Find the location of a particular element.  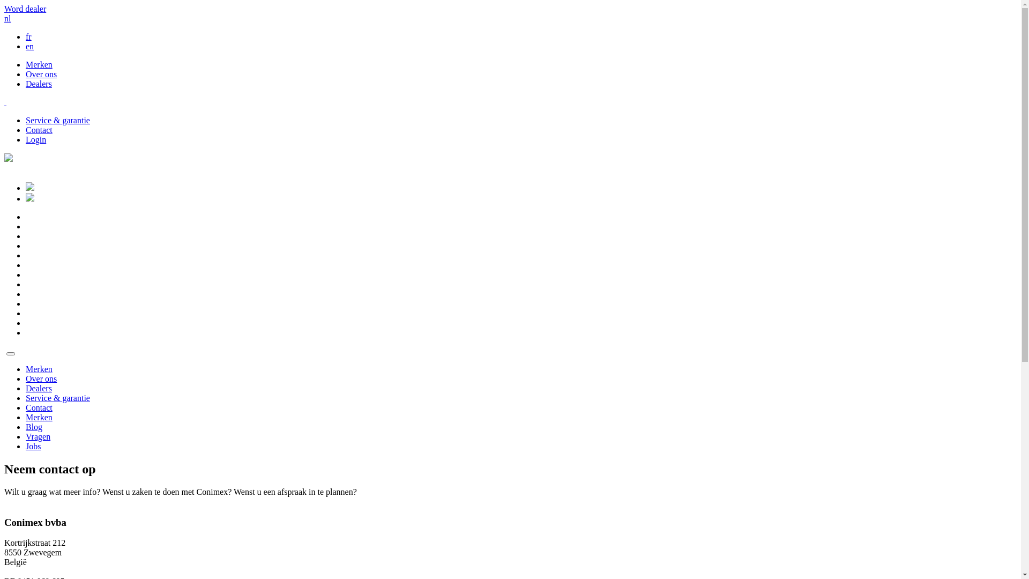

Dealers is located at coordinates (39, 388).